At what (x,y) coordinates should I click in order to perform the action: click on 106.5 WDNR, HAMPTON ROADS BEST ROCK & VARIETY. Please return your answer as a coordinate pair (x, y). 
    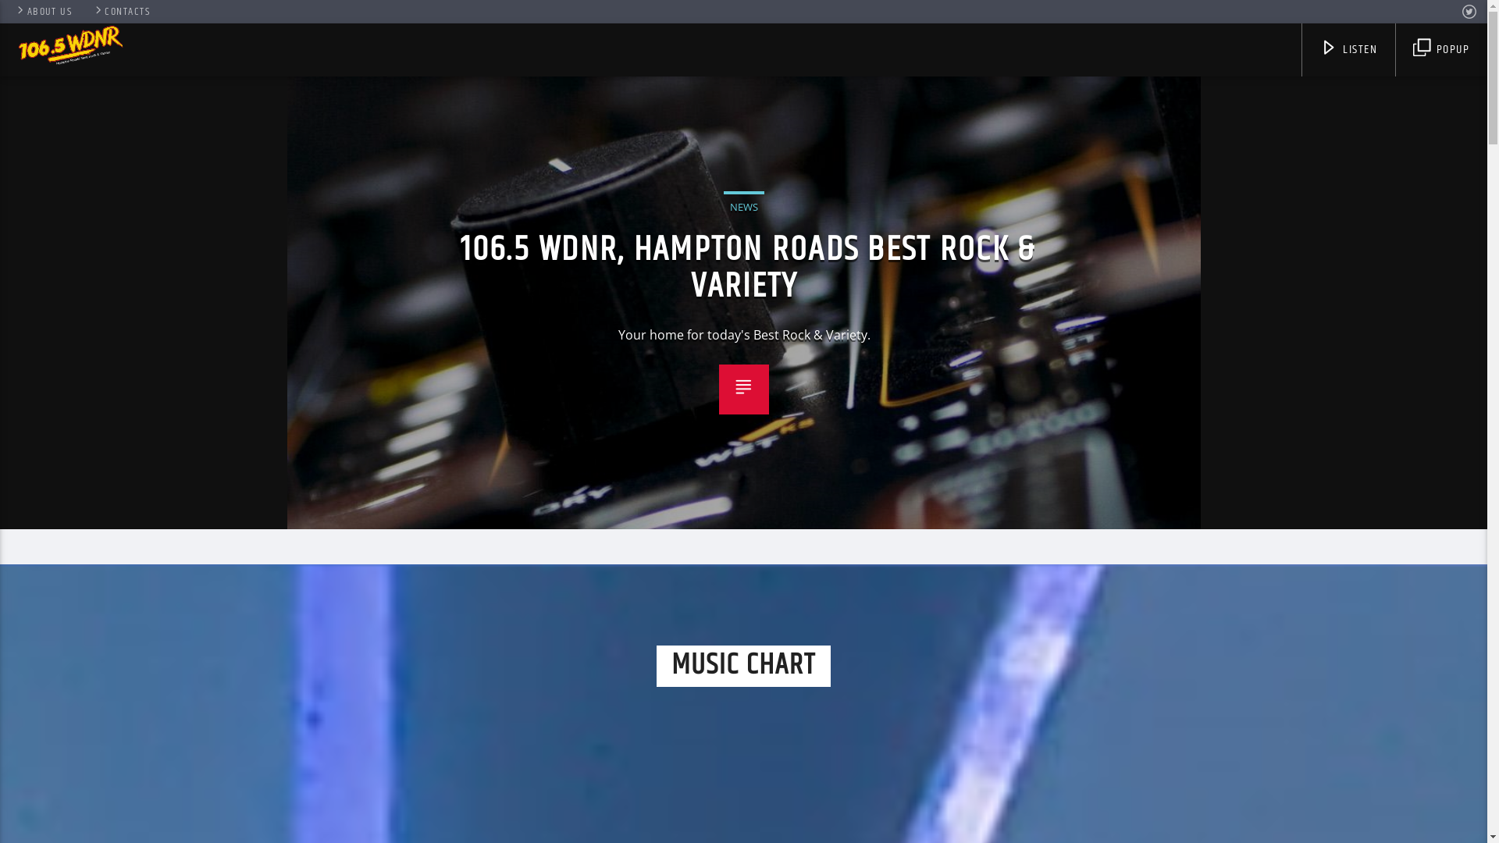
    Looking at the image, I should click on (748, 269).